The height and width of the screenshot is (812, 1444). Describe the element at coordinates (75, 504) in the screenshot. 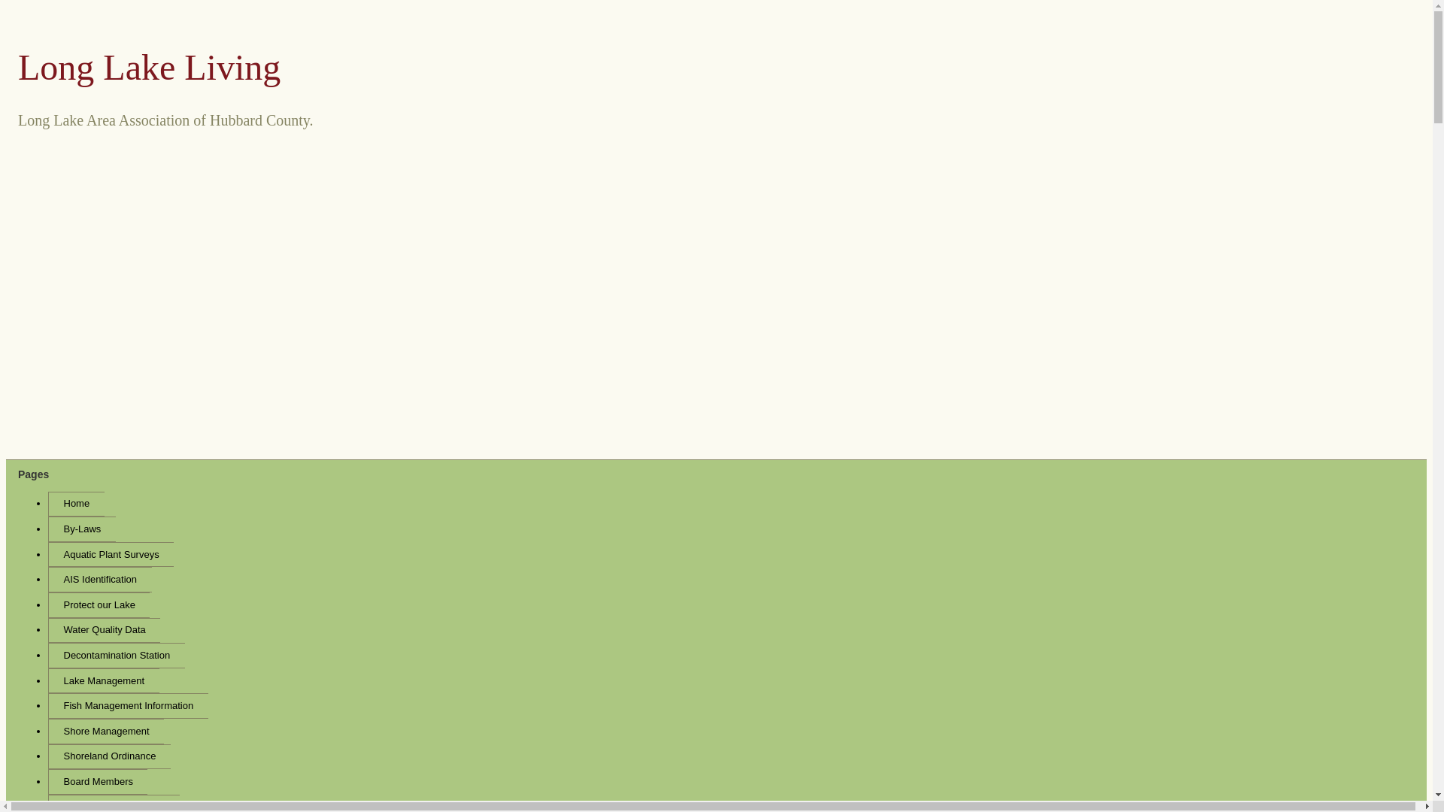

I see `Home` at that location.